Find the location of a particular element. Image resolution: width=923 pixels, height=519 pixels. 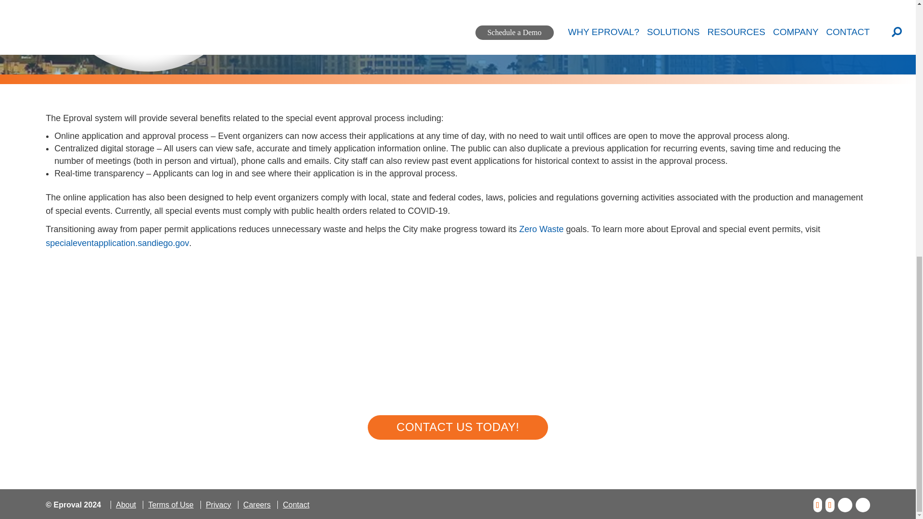

specialeventapplication.sandiego.gov is located at coordinates (117, 243).